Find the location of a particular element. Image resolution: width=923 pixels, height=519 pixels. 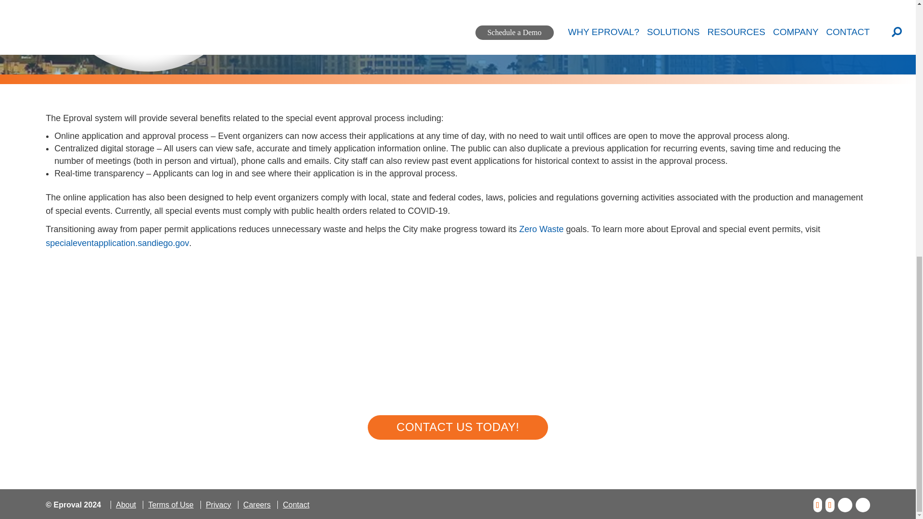

specialeventapplication.sandiego.gov is located at coordinates (117, 243).